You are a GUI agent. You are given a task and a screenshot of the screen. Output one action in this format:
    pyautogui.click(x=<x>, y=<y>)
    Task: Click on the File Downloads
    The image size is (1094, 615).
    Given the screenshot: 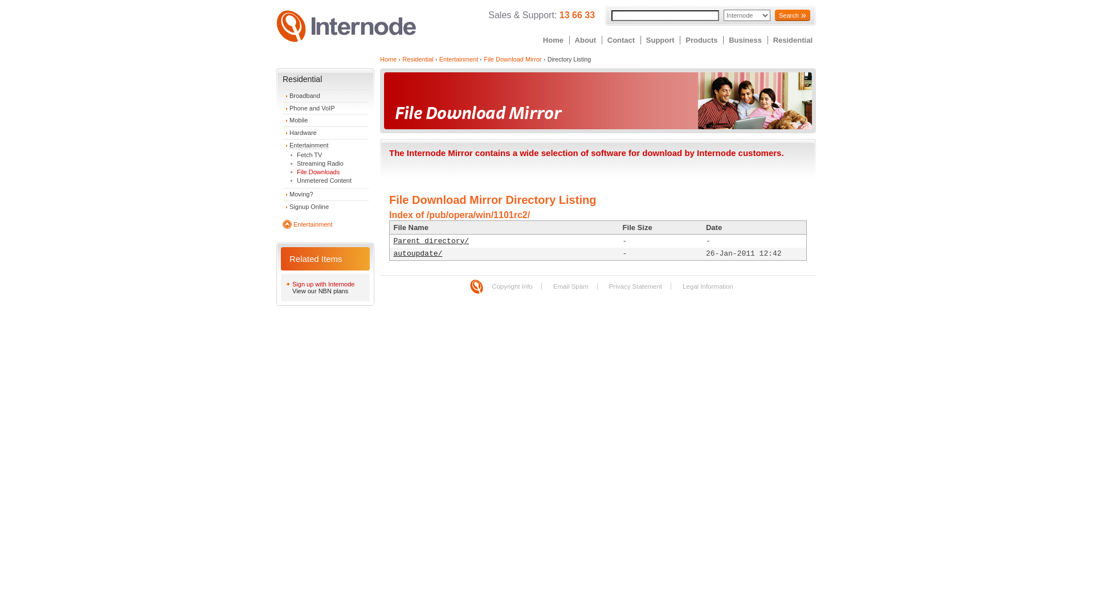 What is the action you would take?
    pyautogui.click(x=318, y=172)
    